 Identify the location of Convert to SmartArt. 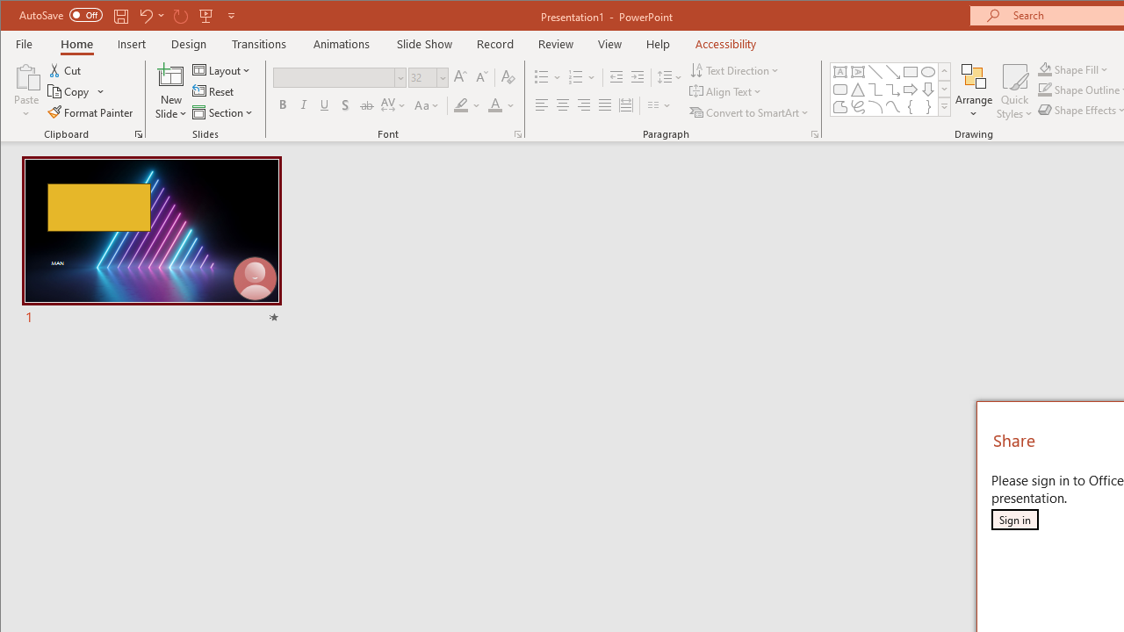
(751, 112).